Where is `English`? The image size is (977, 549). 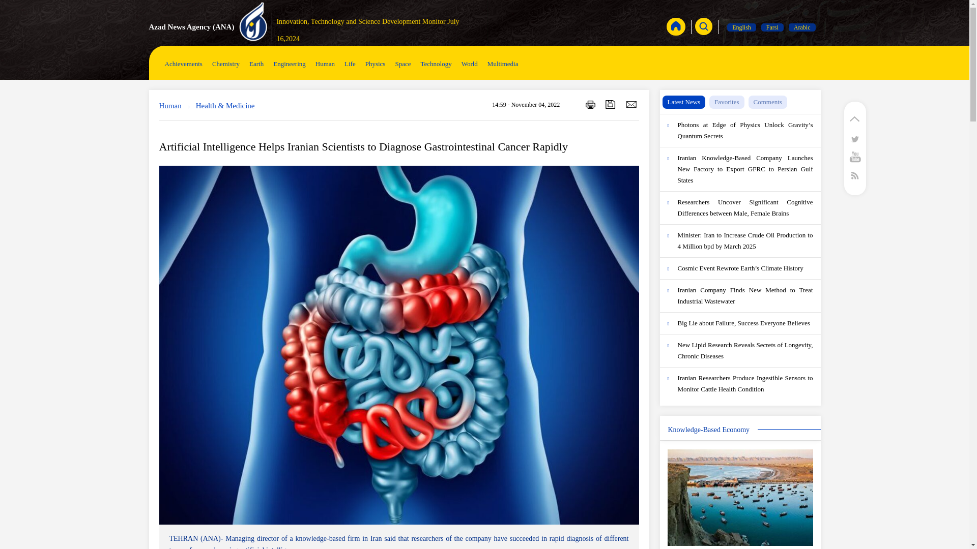
English is located at coordinates (741, 27).